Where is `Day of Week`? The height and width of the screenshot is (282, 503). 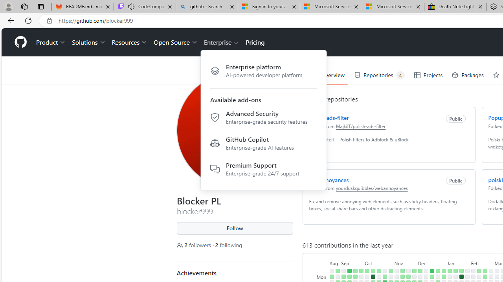 Day of Week is located at coordinates (322, 262).